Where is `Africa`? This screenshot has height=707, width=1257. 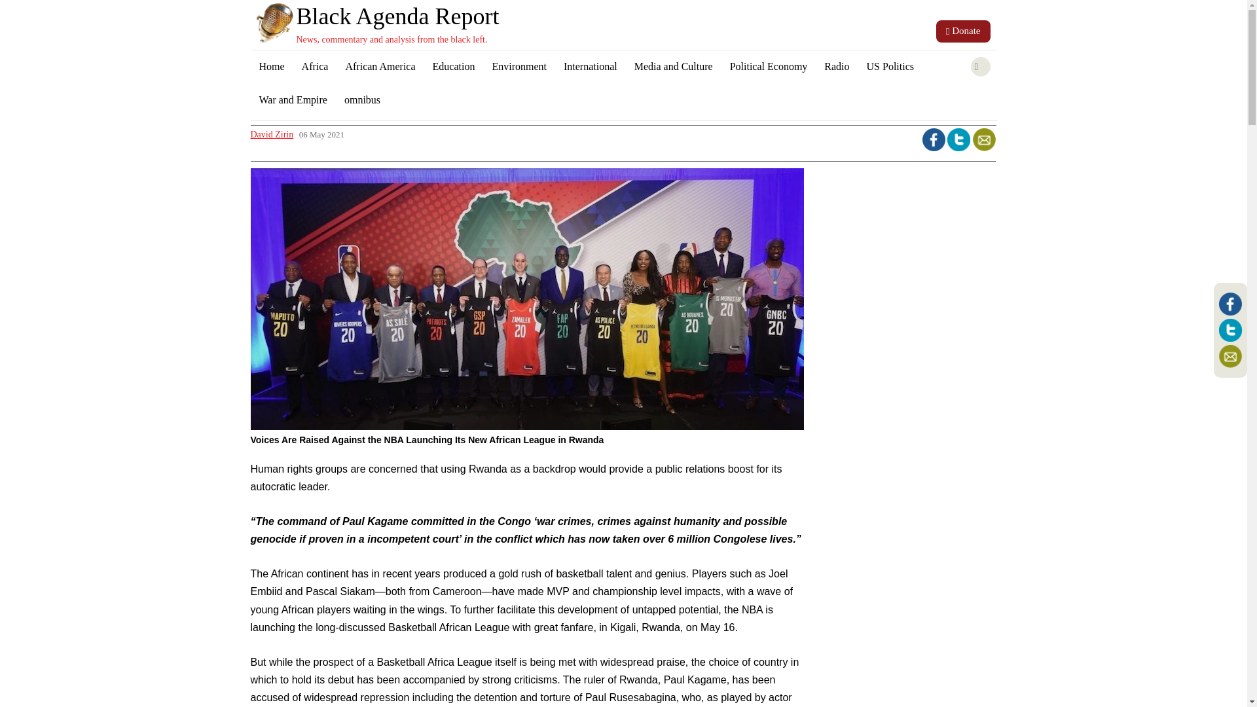
Africa is located at coordinates (314, 67).